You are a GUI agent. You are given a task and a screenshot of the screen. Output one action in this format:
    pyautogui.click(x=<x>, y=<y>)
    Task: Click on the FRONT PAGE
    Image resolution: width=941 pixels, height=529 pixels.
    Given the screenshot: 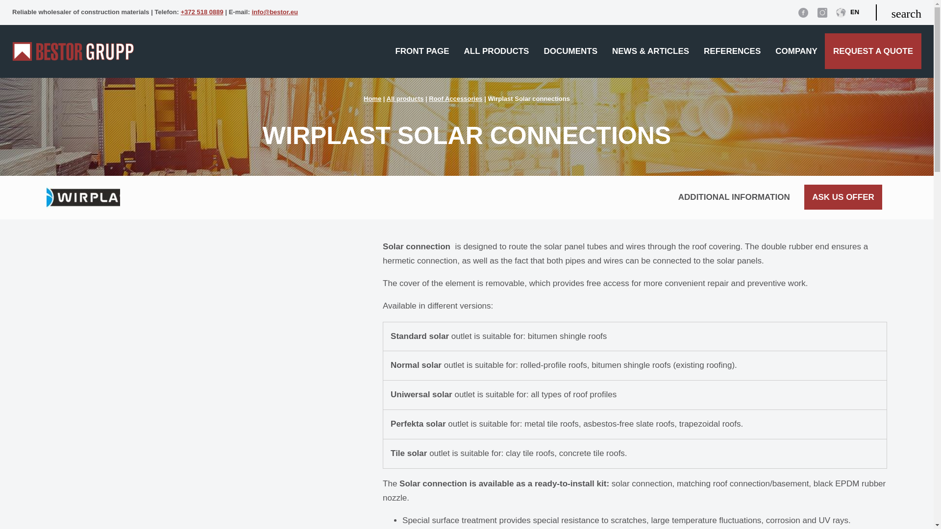 What is the action you would take?
    pyautogui.click(x=422, y=51)
    